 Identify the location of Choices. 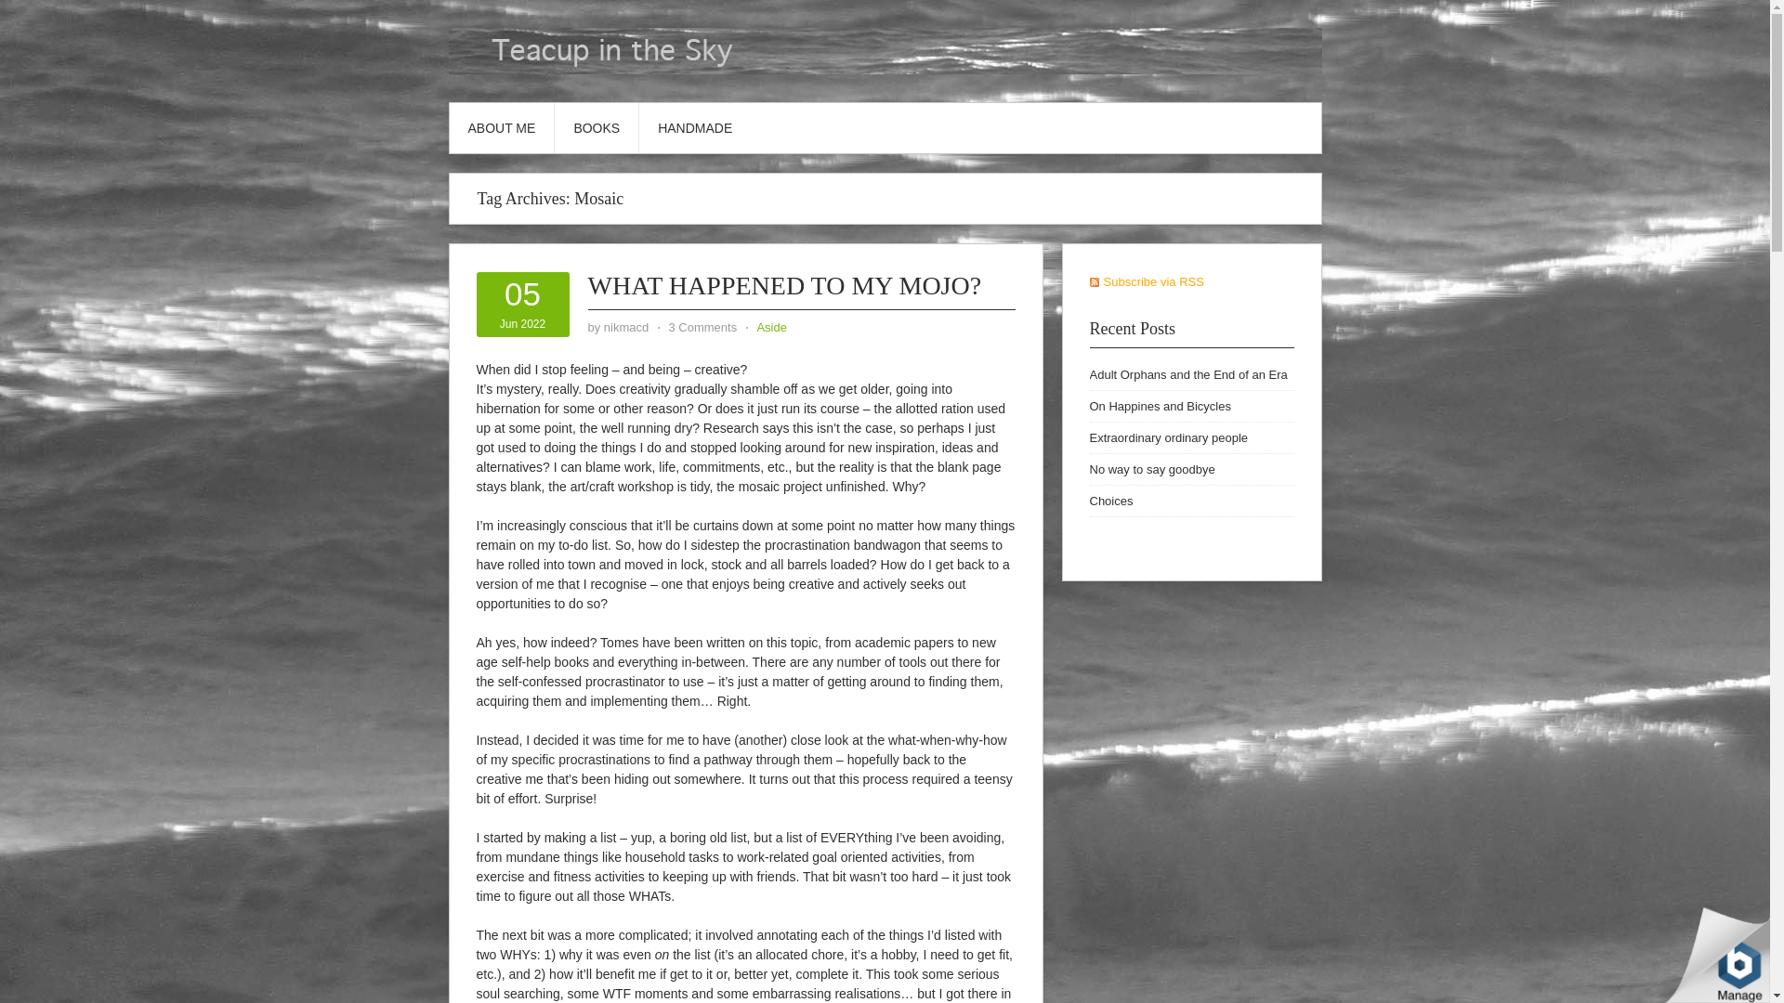
(502, 128).